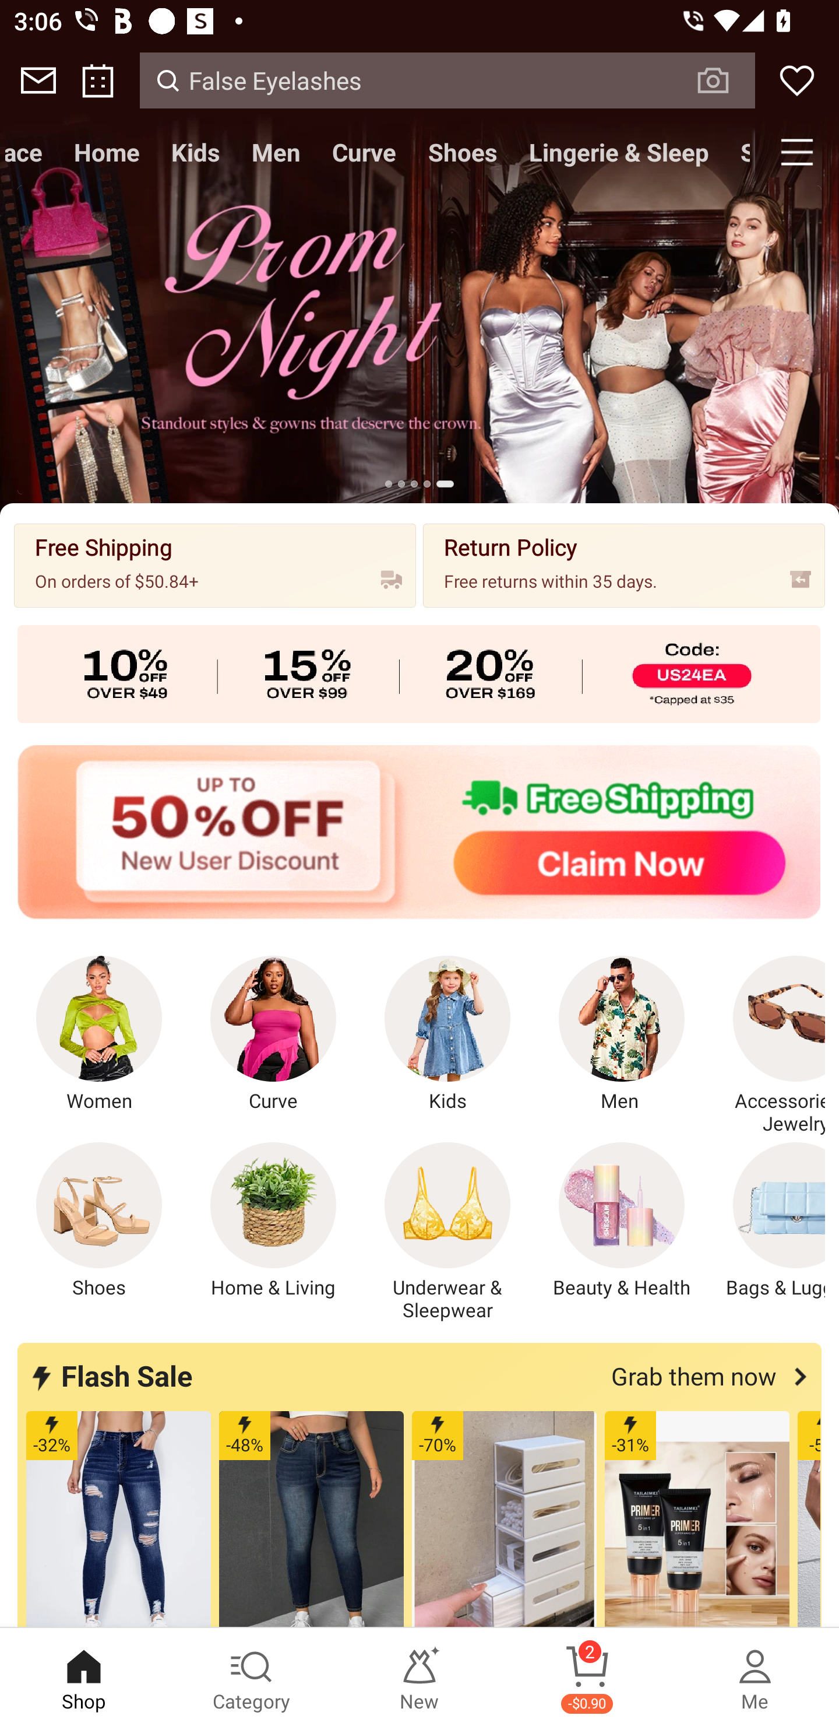 This screenshot has height=1726, width=839. What do you see at coordinates (622, 1034) in the screenshot?
I see `Men ` at bounding box center [622, 1034].